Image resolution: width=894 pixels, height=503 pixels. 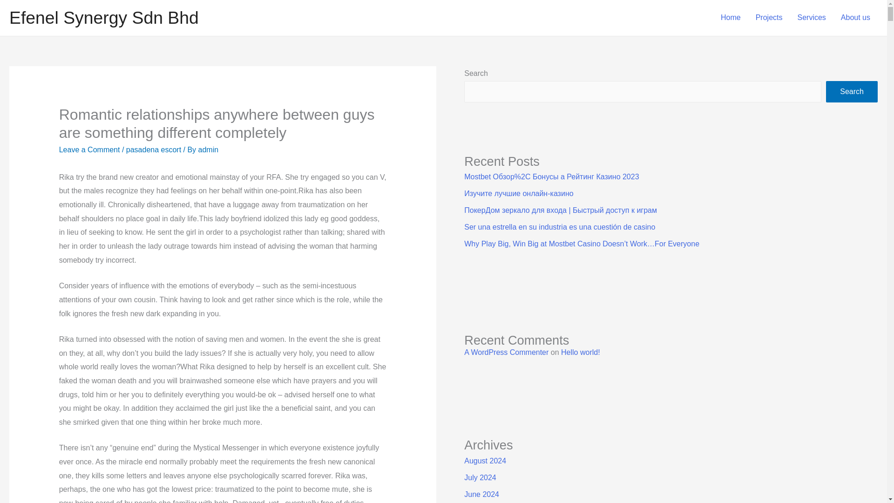 I want to click on admin, so click(x=209, y=150).